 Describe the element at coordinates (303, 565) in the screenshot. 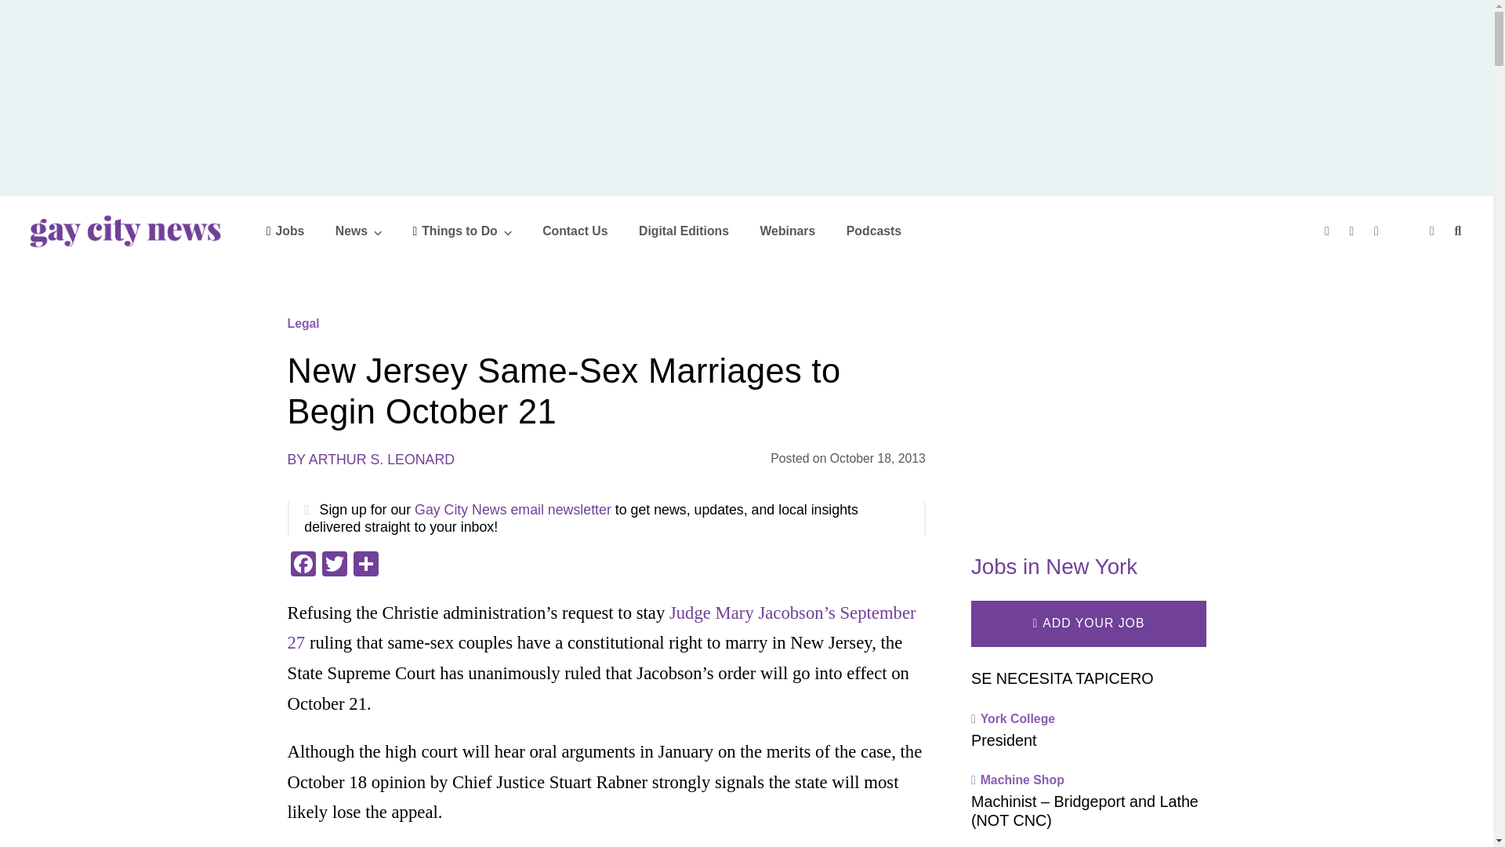

I see `Facebook` at that location.